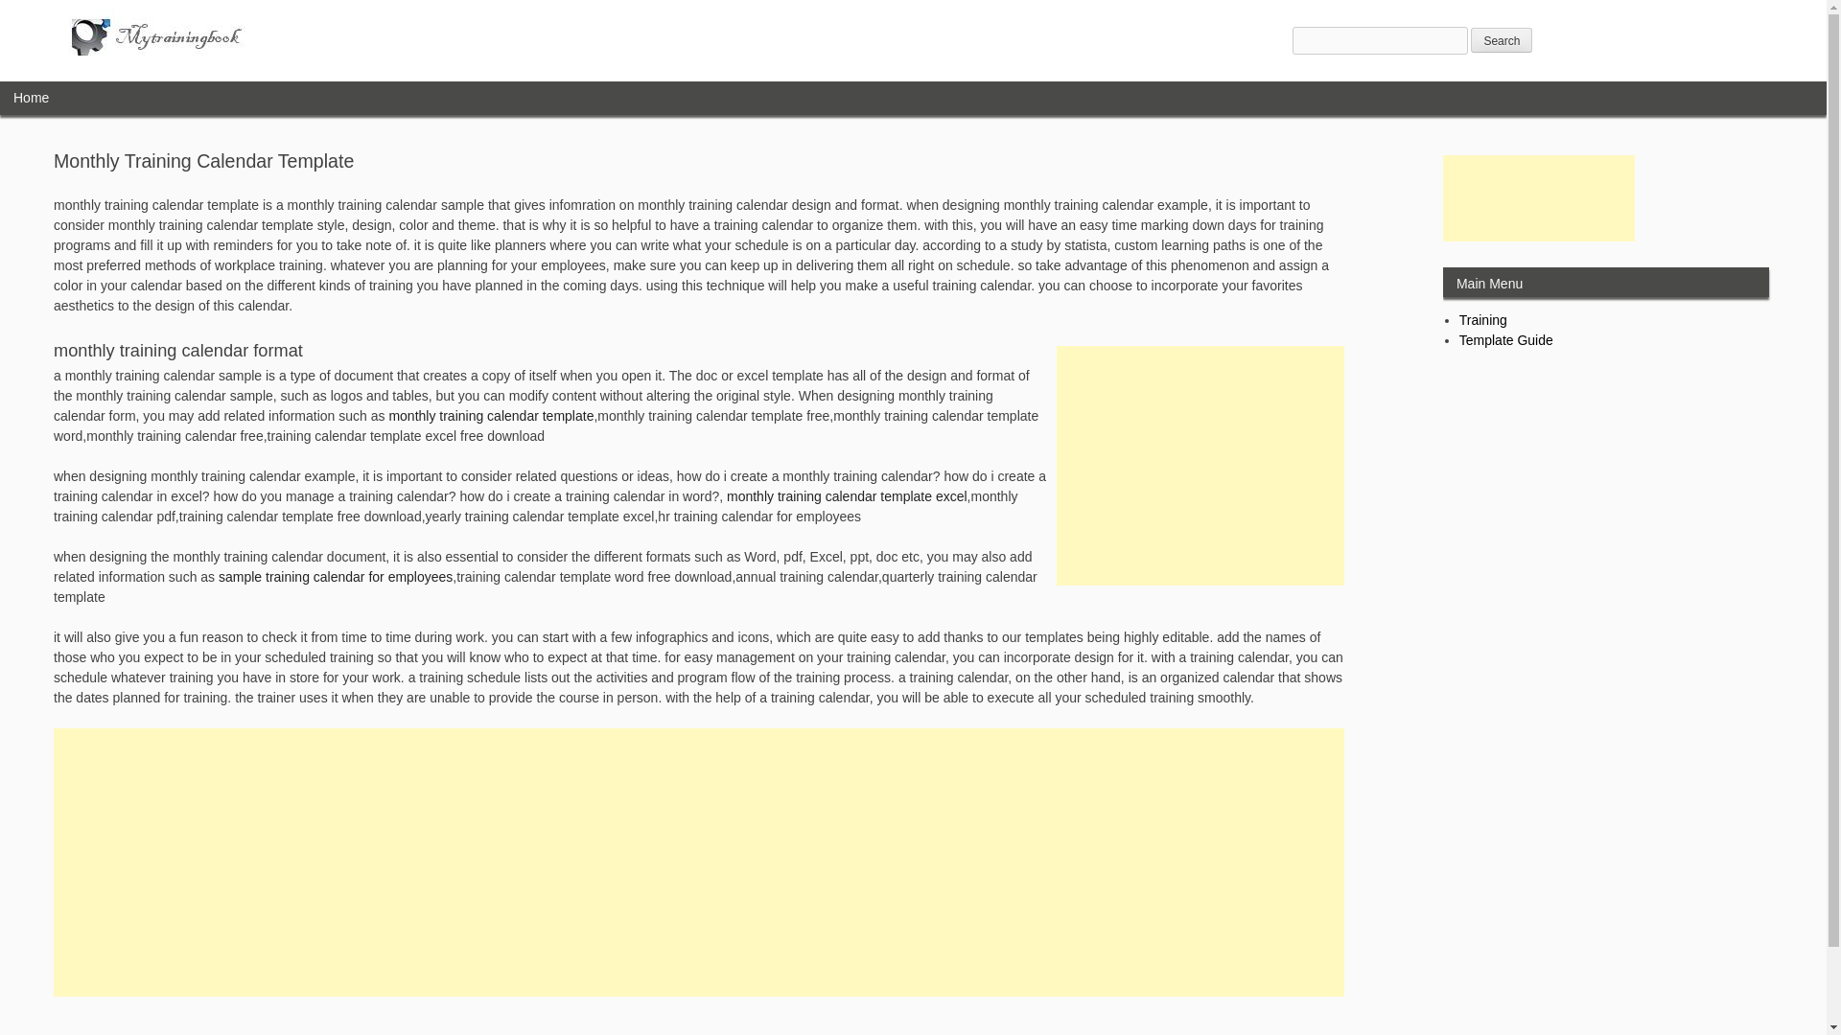 This screenshot has height=1035, width=1841. What do you see at coordinates (491, 415) in the screenshot?
I see `monthly training calendar template` at bounding box center [491, 415].